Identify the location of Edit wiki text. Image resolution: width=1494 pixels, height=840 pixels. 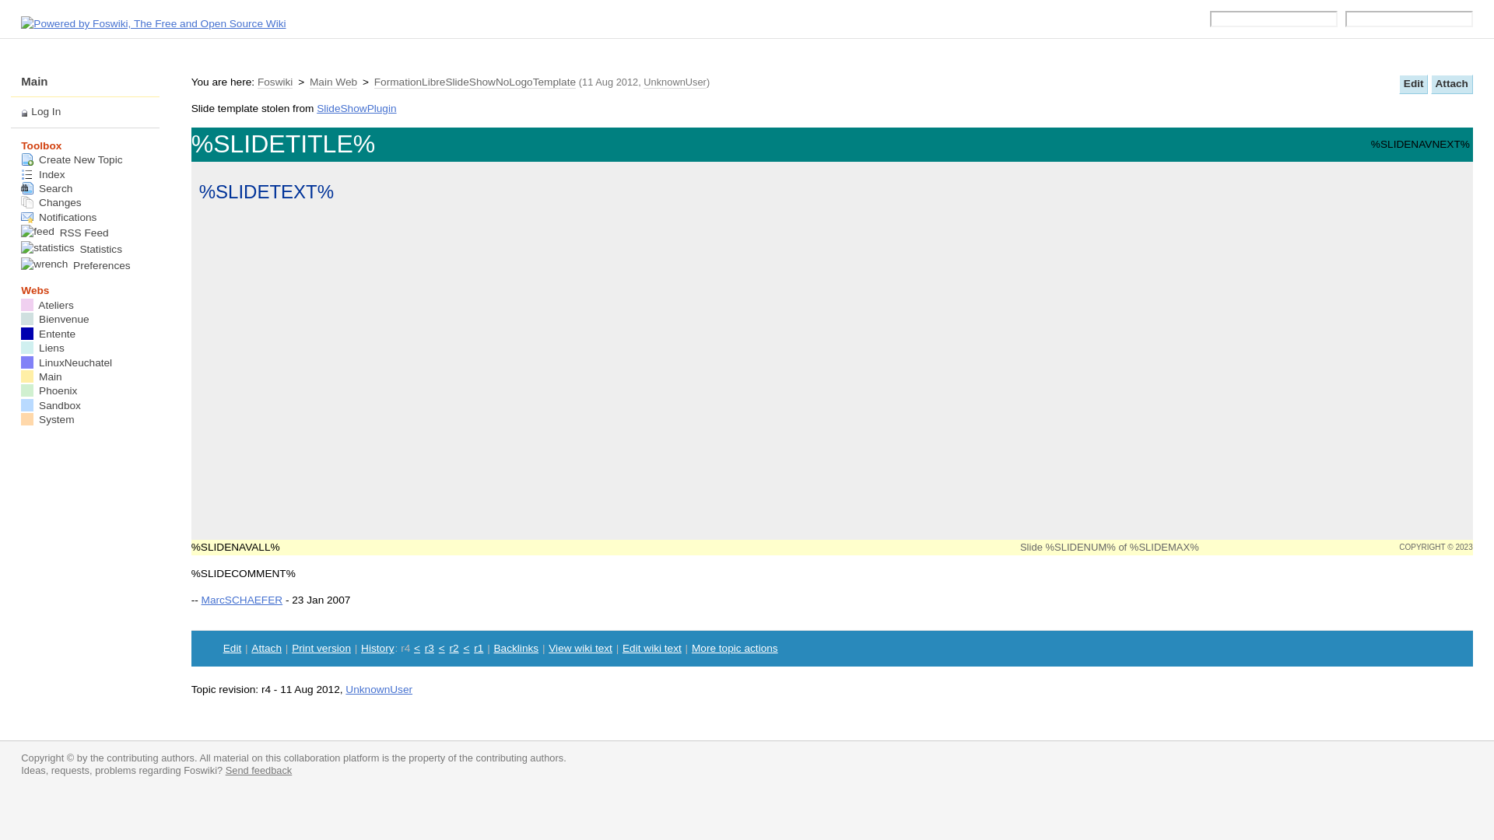
(652, 649).